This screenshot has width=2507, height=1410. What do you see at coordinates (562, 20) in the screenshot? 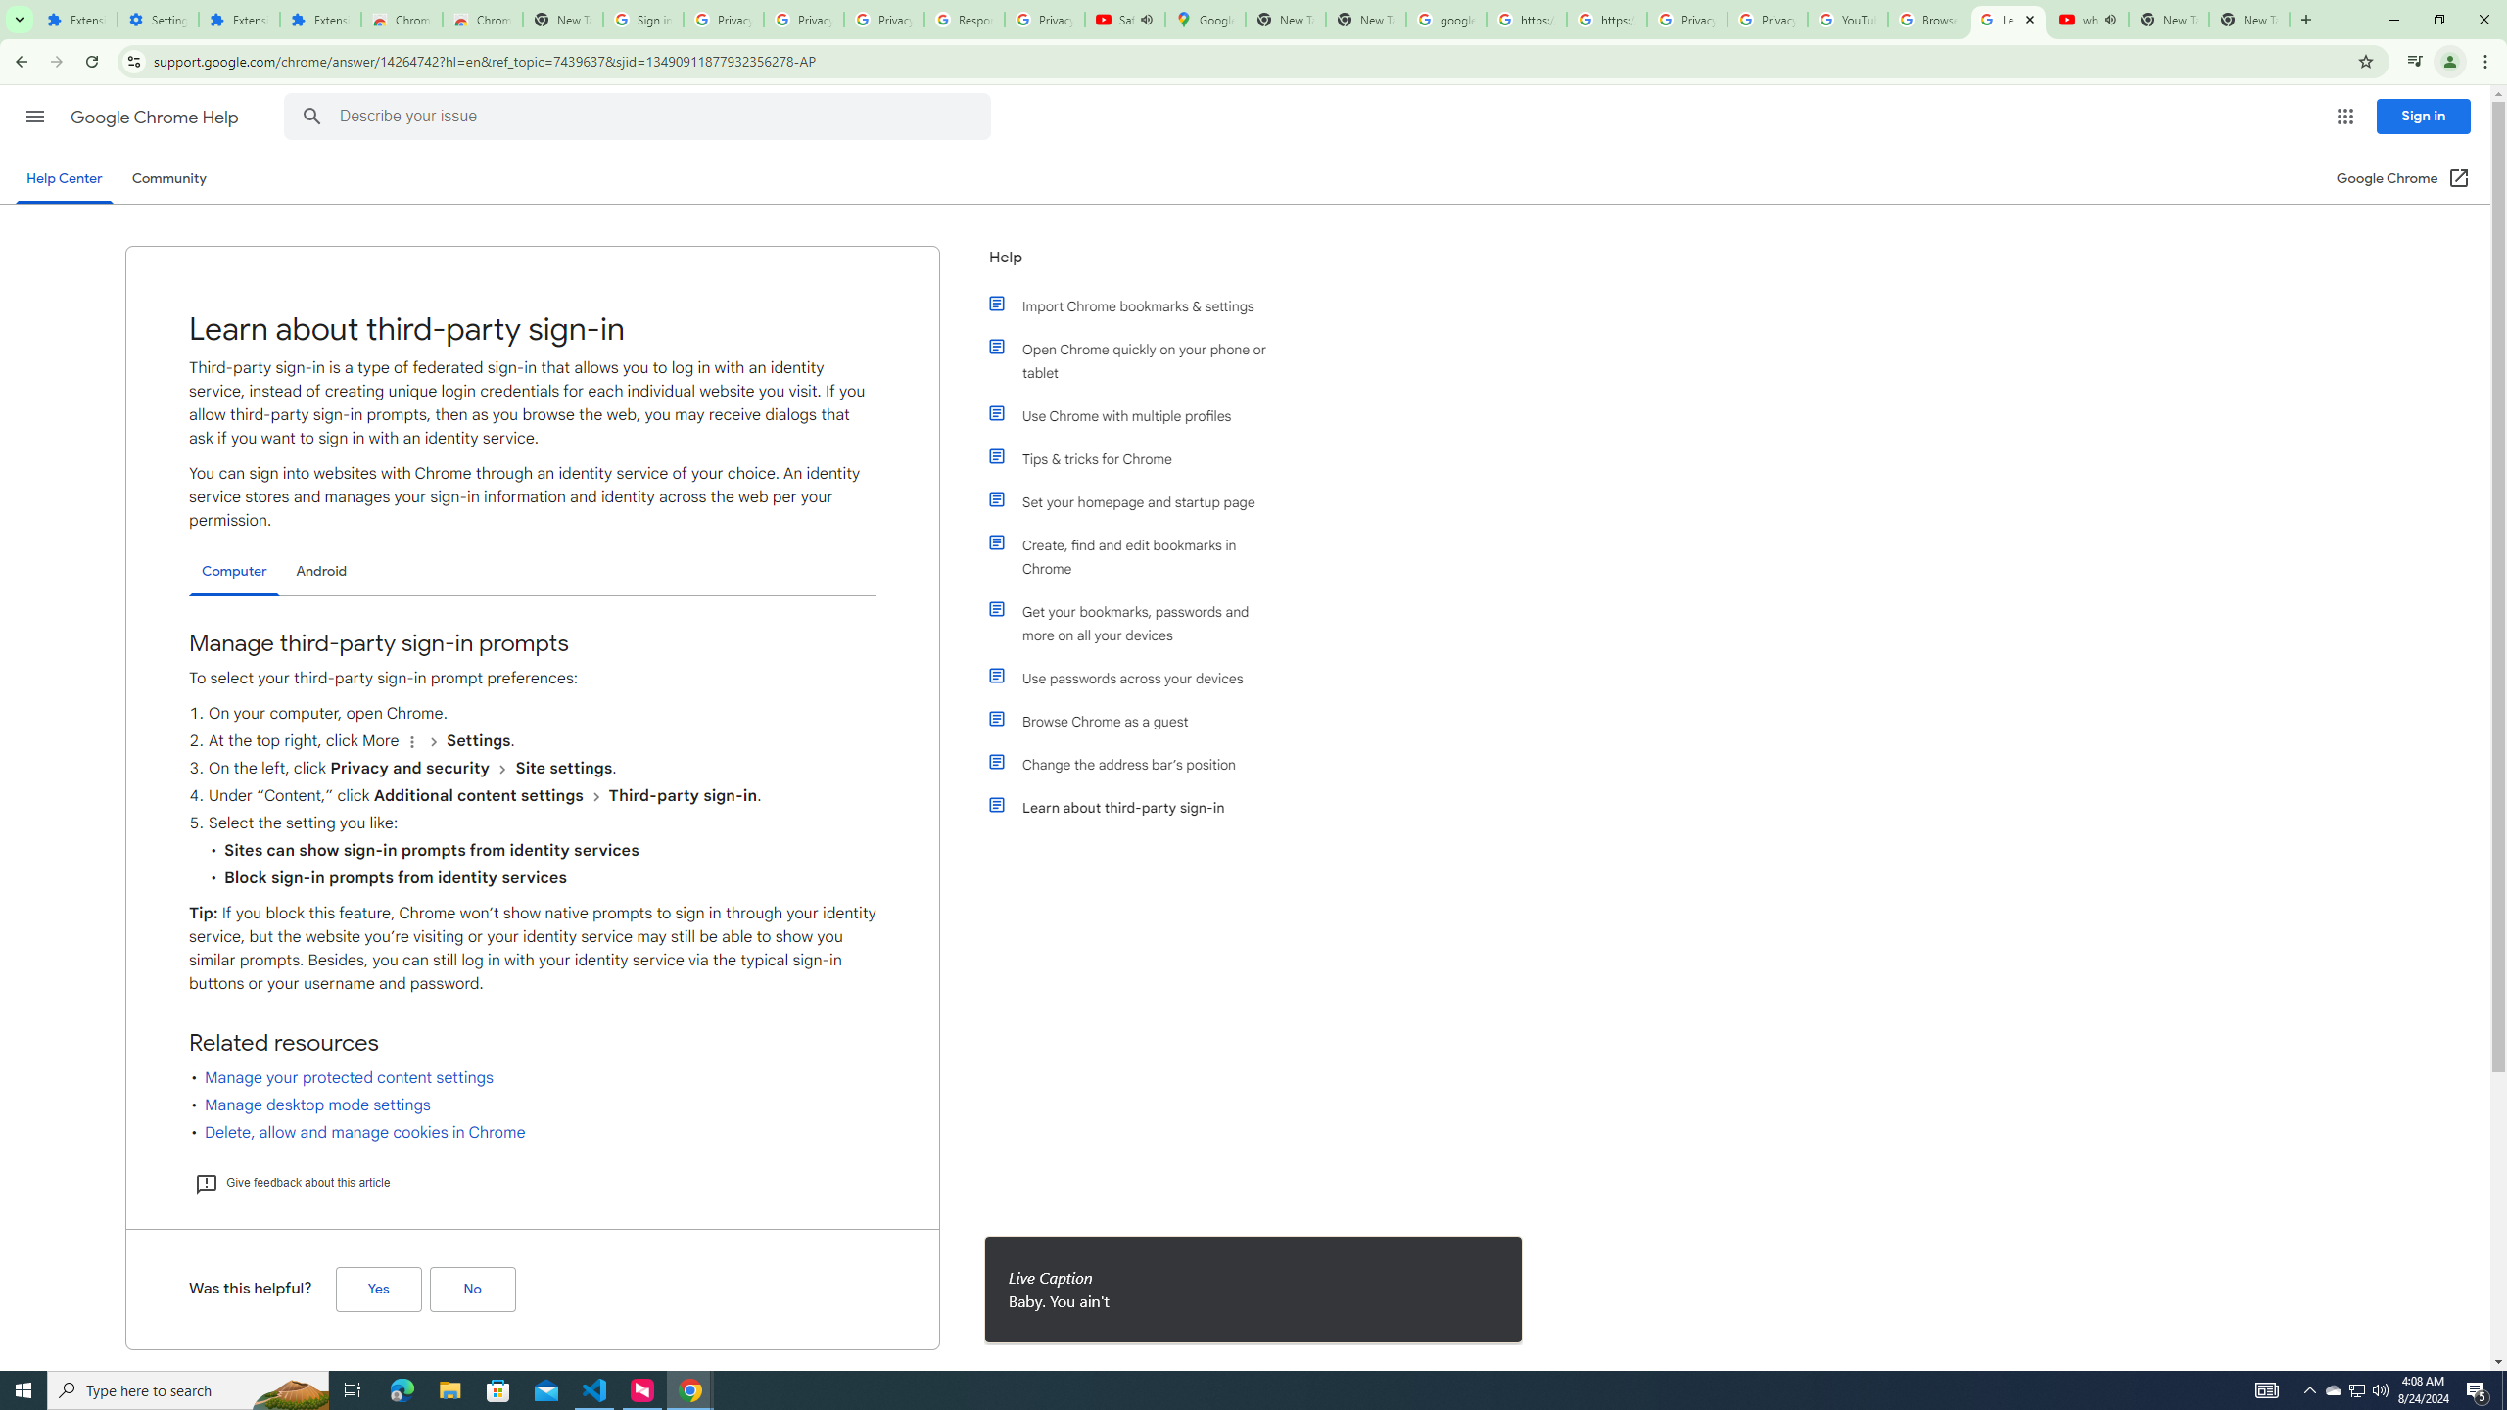
I see `New Tab` at bounding box center [562, 20].